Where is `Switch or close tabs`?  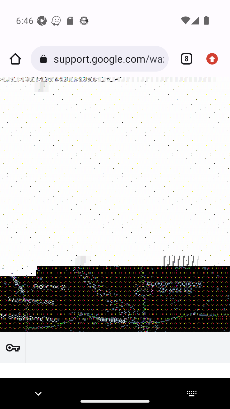 Switch or close tabs is located at coordinates (184, 59).